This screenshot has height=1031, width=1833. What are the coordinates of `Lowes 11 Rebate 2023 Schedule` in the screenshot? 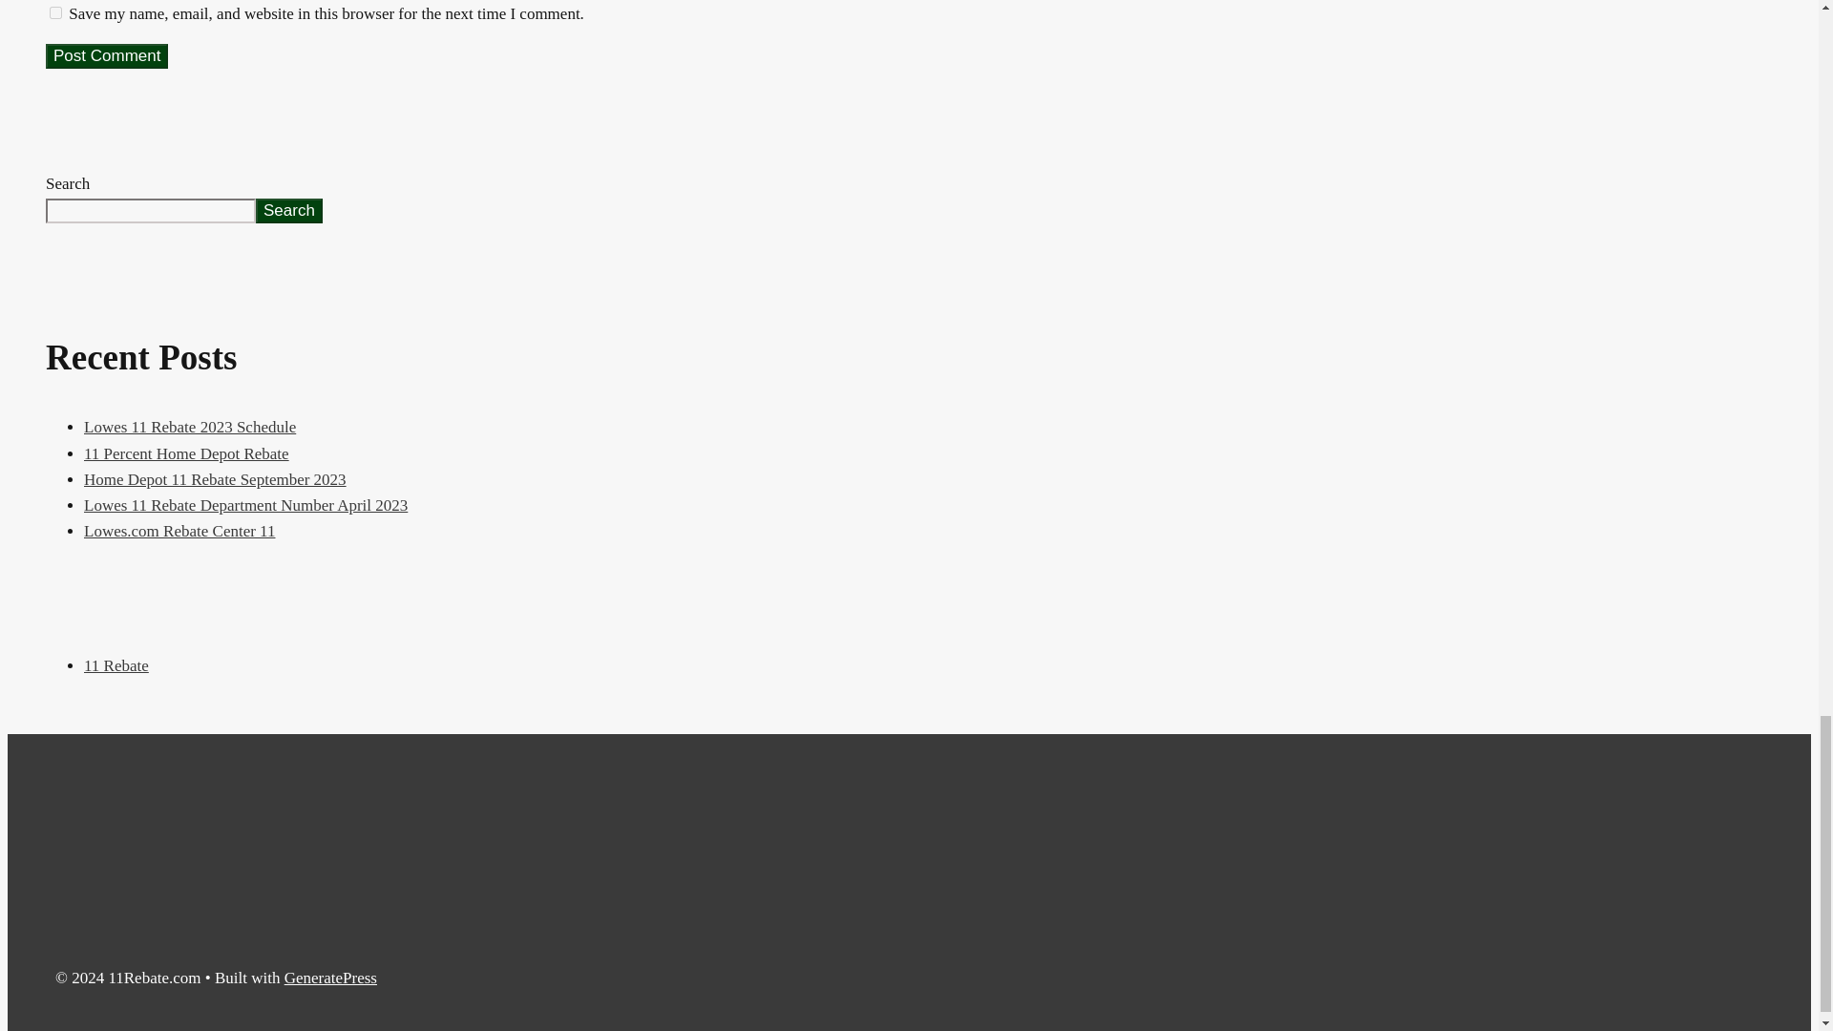 It's located at (189, 427).